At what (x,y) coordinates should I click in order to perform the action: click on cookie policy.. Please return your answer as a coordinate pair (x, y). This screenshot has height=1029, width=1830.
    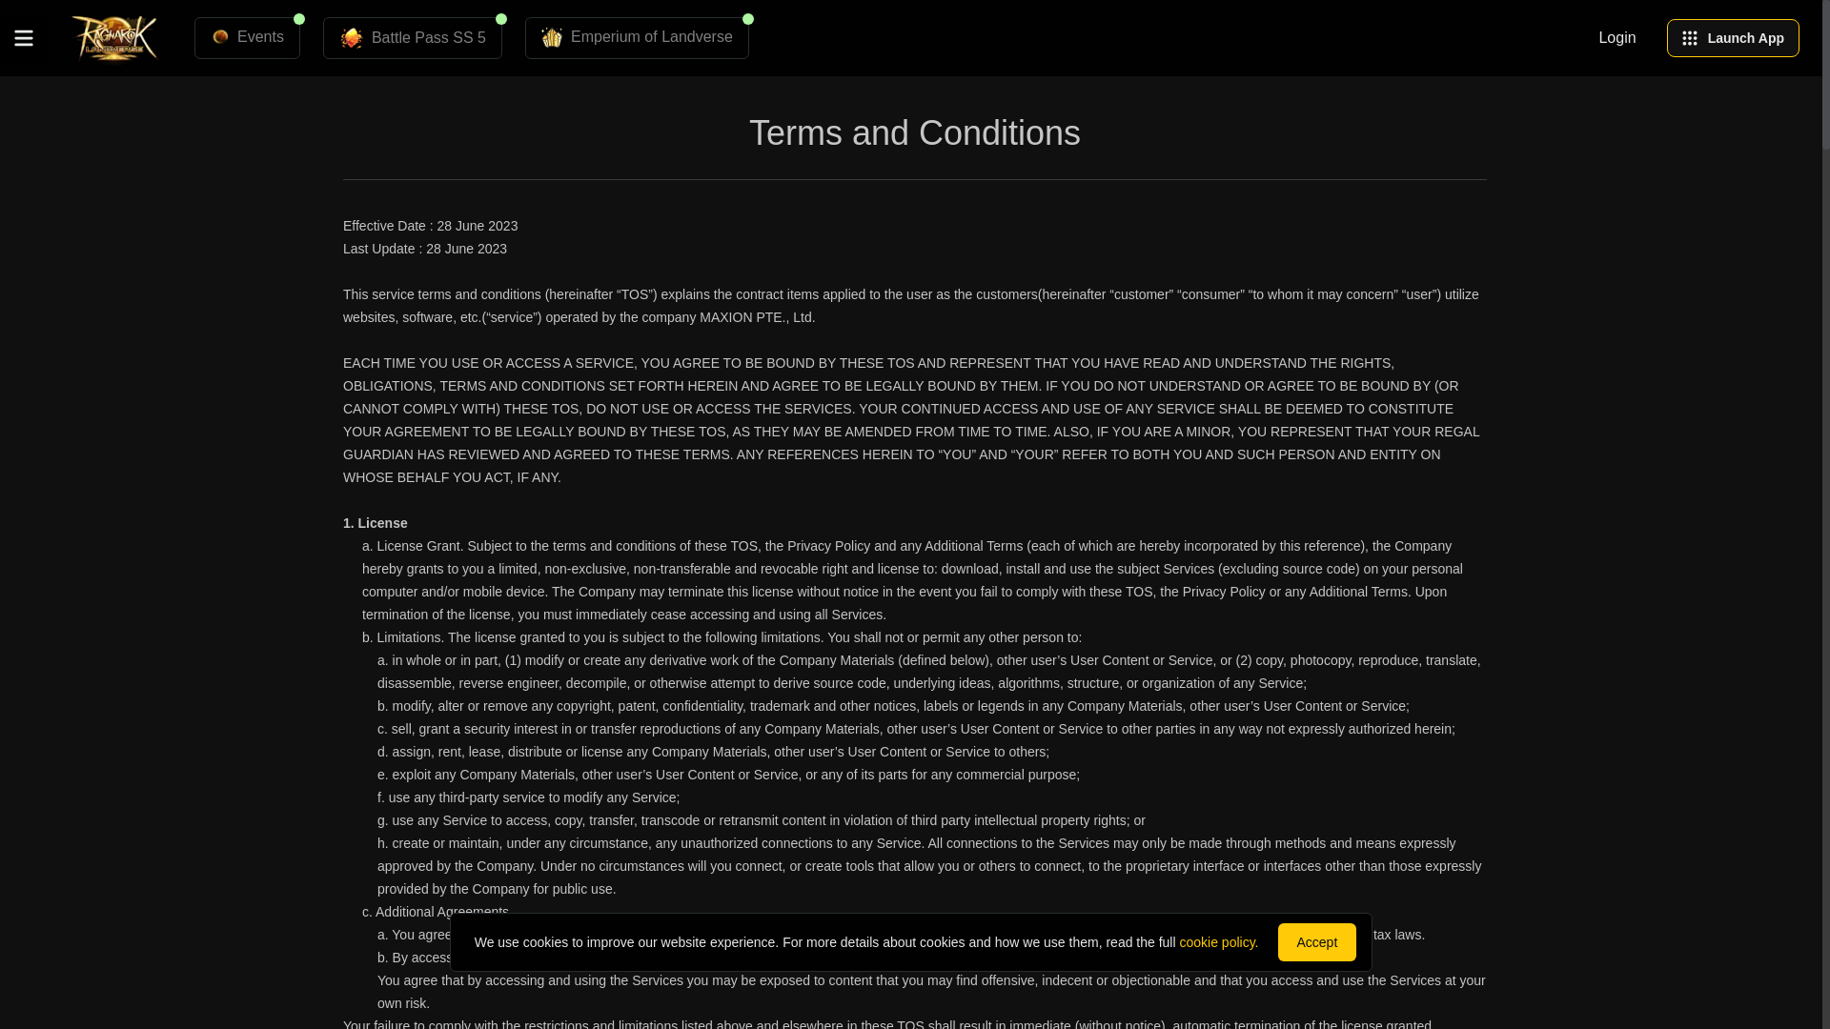
    Looking at the image, I should click on (1218, 941).